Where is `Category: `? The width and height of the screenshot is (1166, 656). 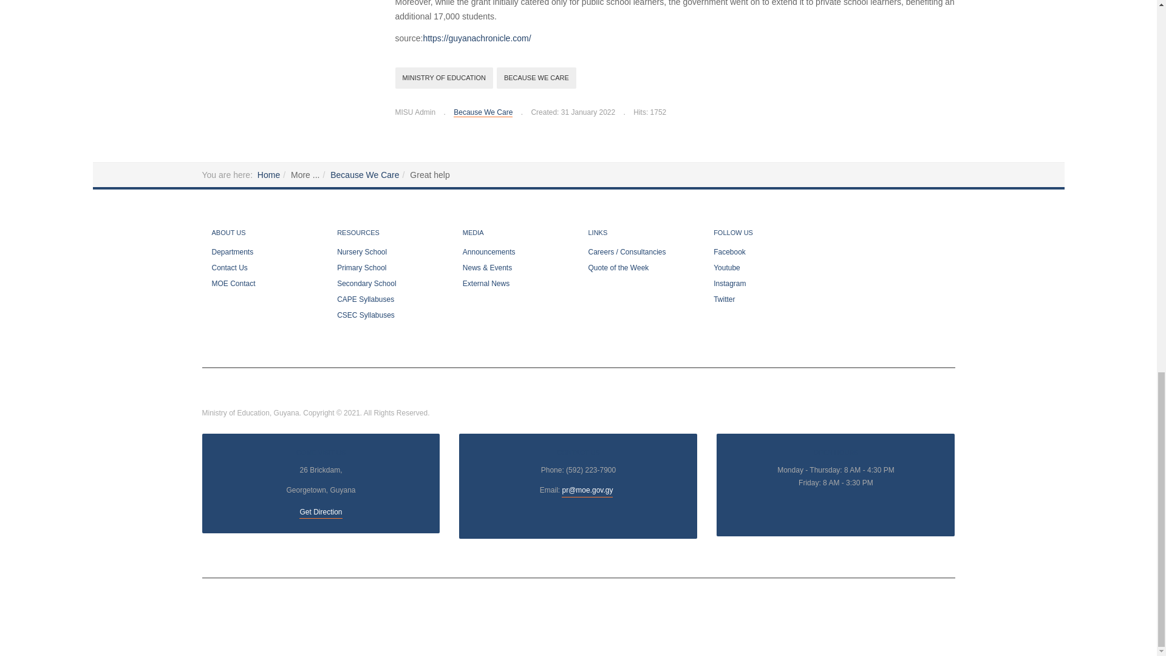 Category:  is located at coordinates (479, 112).